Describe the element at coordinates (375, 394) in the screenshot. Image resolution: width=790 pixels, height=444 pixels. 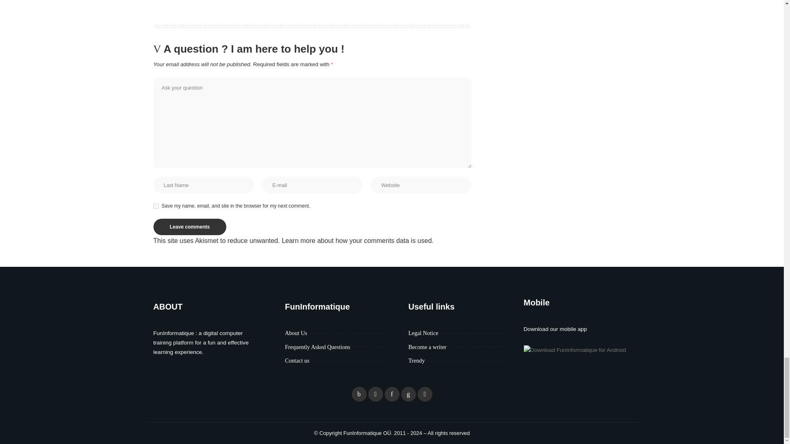
I see `Twitter` at that location.